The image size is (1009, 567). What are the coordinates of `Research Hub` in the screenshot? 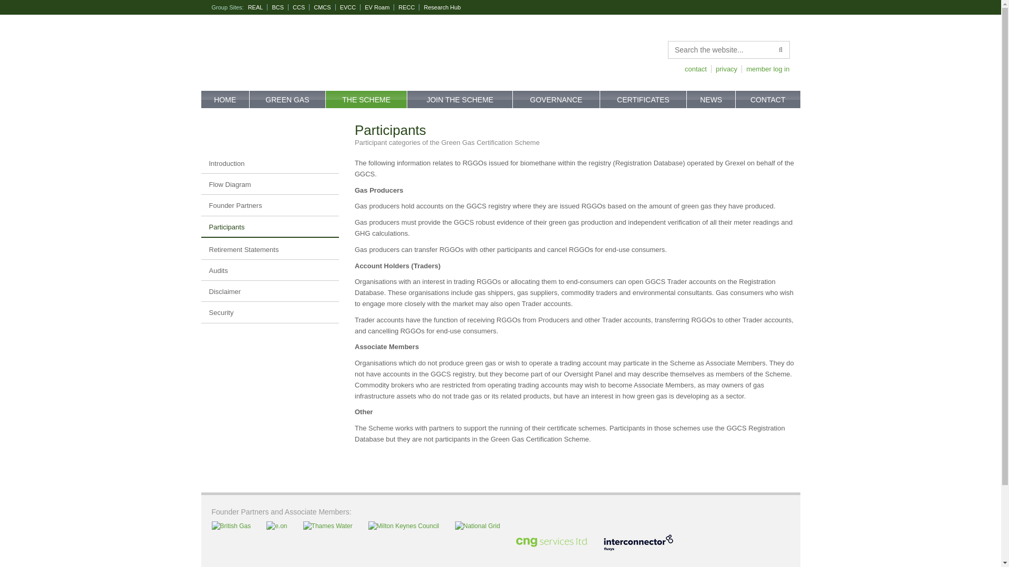 It's located at (444, 7).